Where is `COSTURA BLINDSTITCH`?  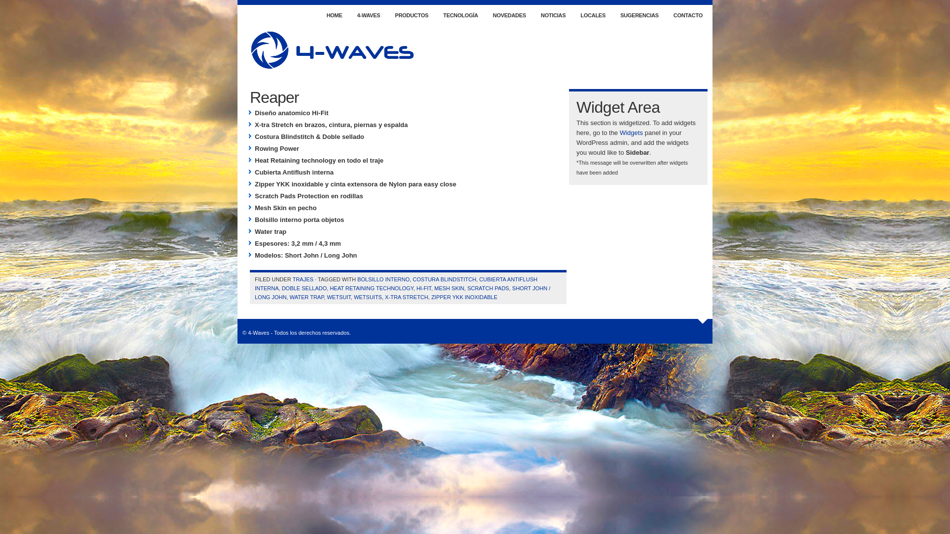
COSTURA BLINDSTITCH is located at coordinates (444, 279).